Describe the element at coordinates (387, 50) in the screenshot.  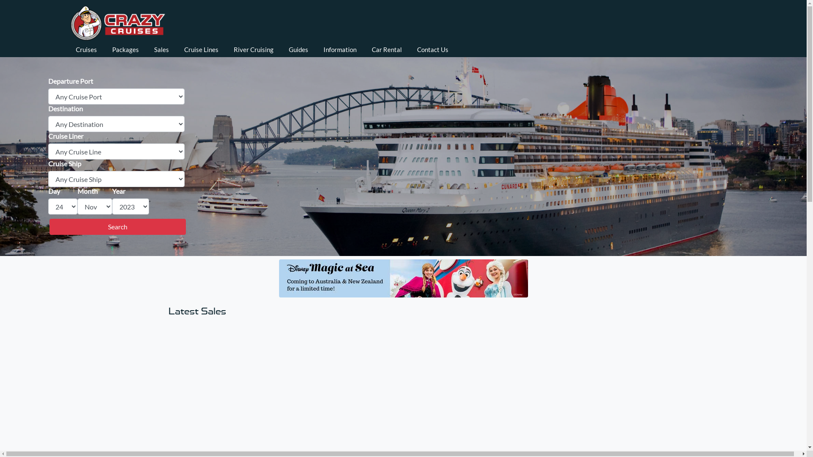
I see `Car Rental` at that location.